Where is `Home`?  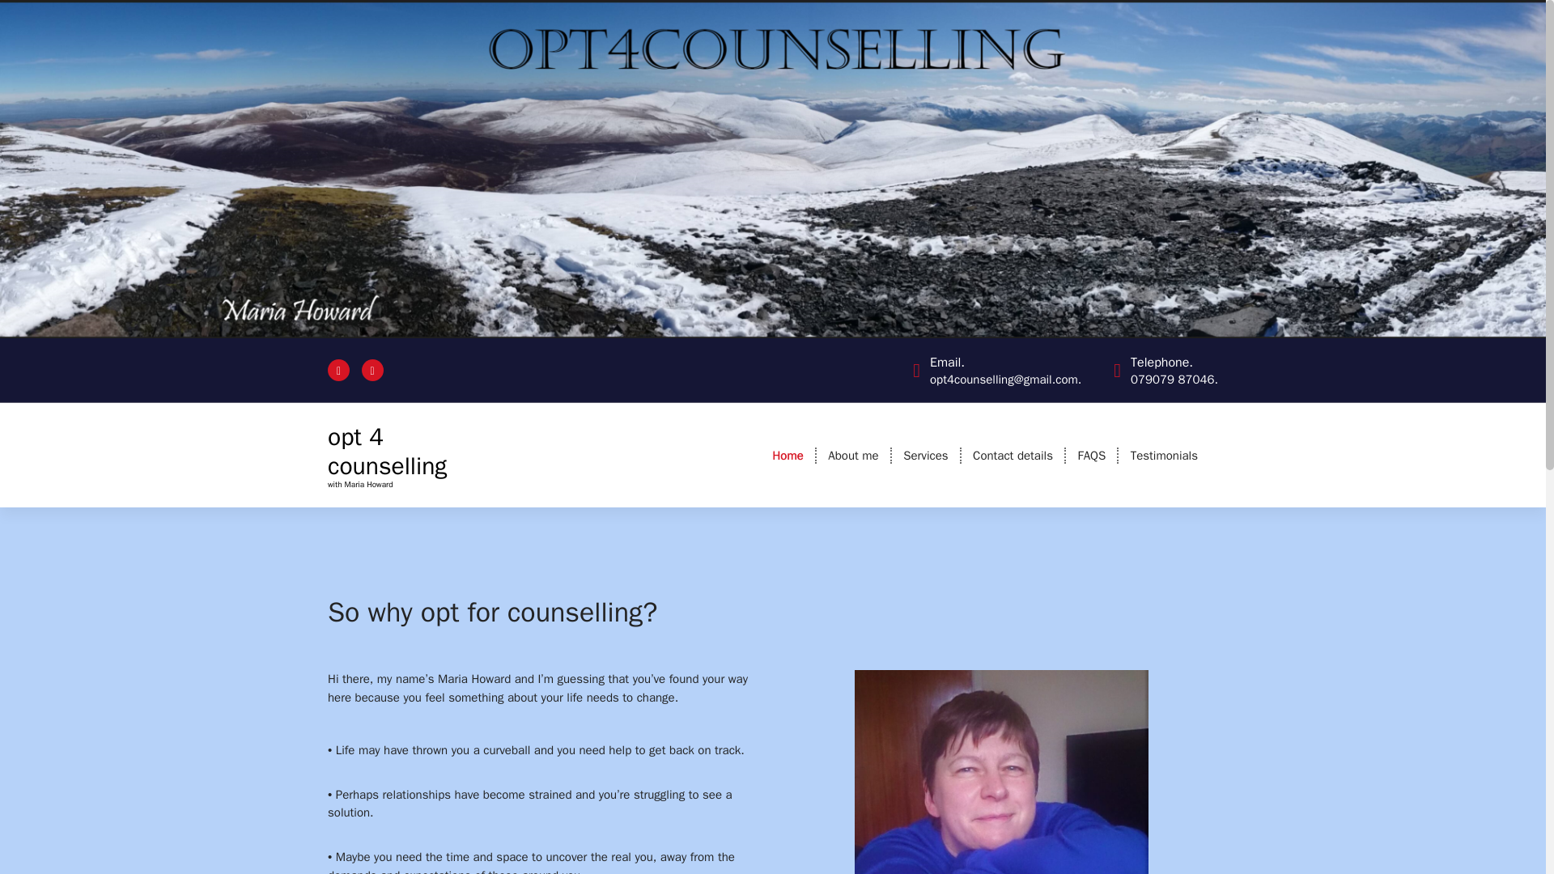
Home is located at coordinates (788, 456).